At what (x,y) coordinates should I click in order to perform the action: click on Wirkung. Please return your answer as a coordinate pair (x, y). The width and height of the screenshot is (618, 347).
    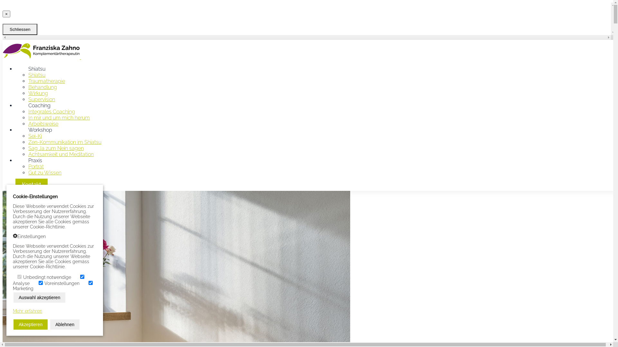
    Looking at the image, I should click on (38, 93).